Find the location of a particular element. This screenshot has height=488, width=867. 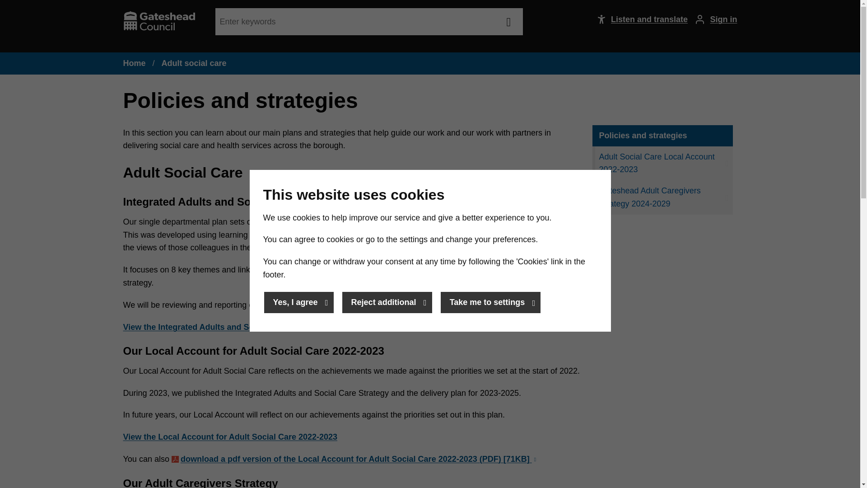

Yes, I agree is located at coordinates (298, 302).